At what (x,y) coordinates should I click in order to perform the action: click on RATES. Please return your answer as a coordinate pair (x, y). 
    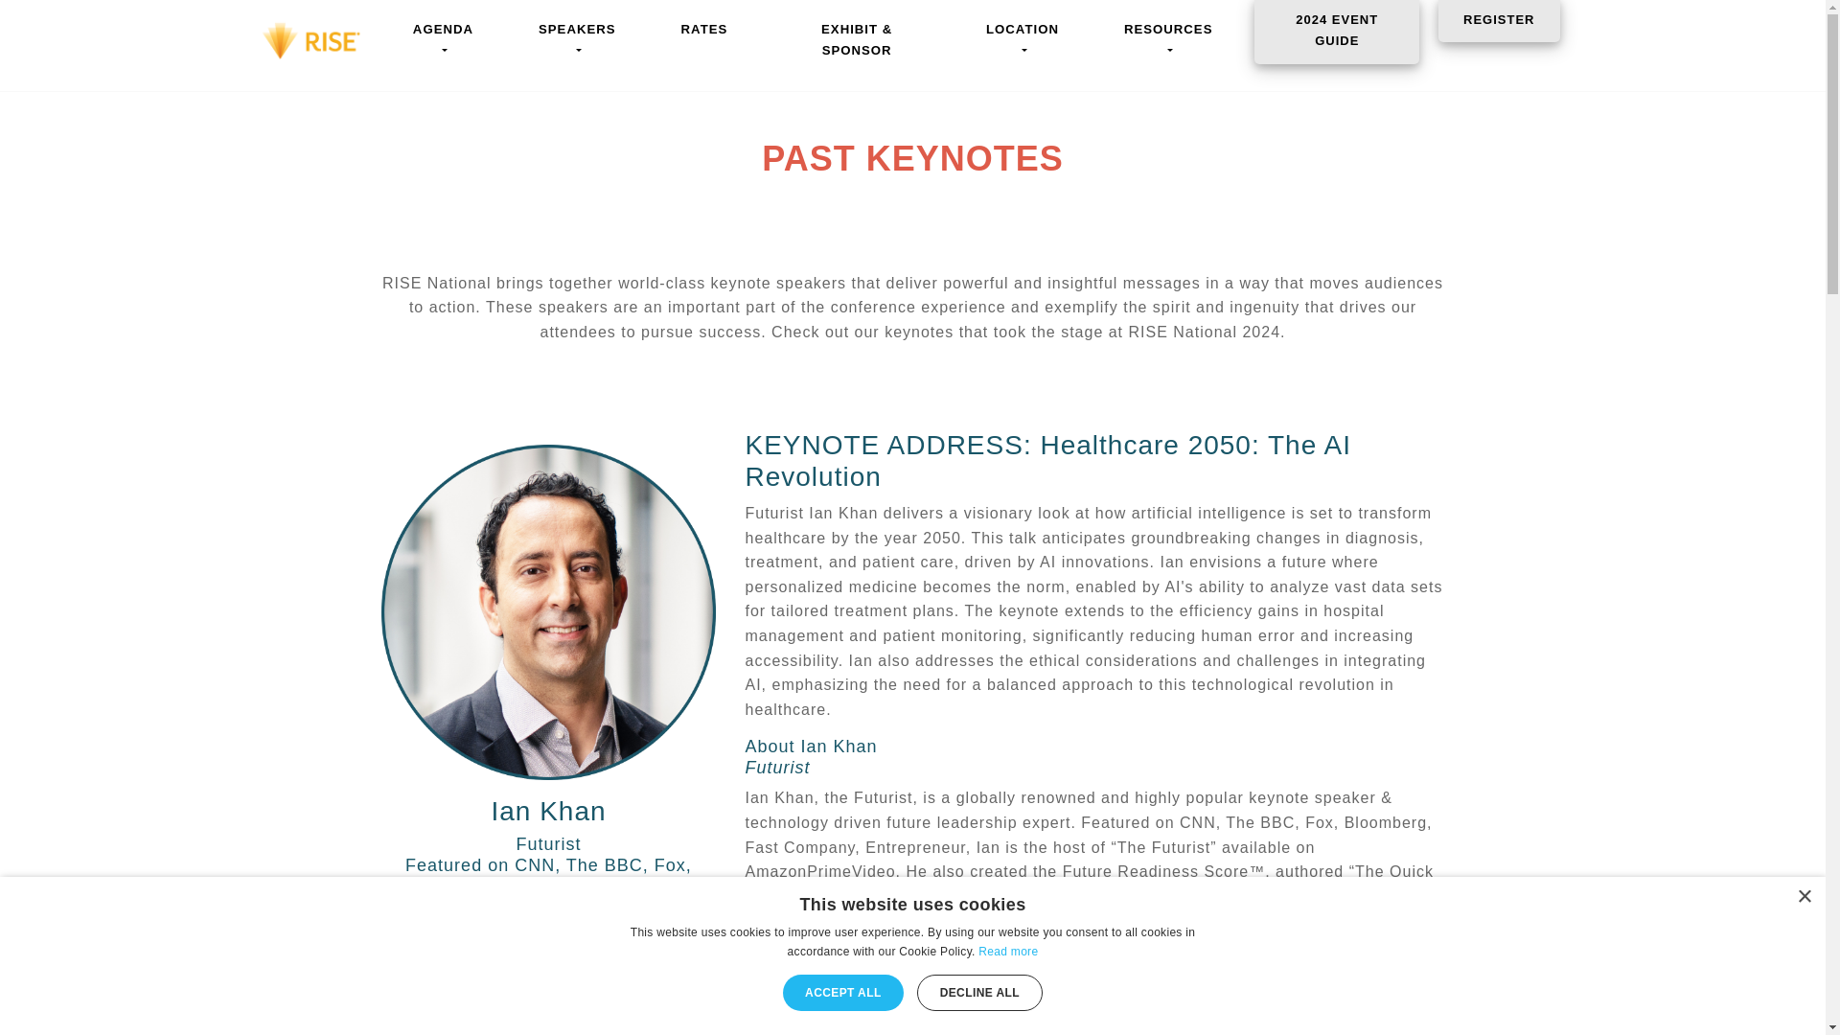
    Looking at the image, I should click on (704, 29).